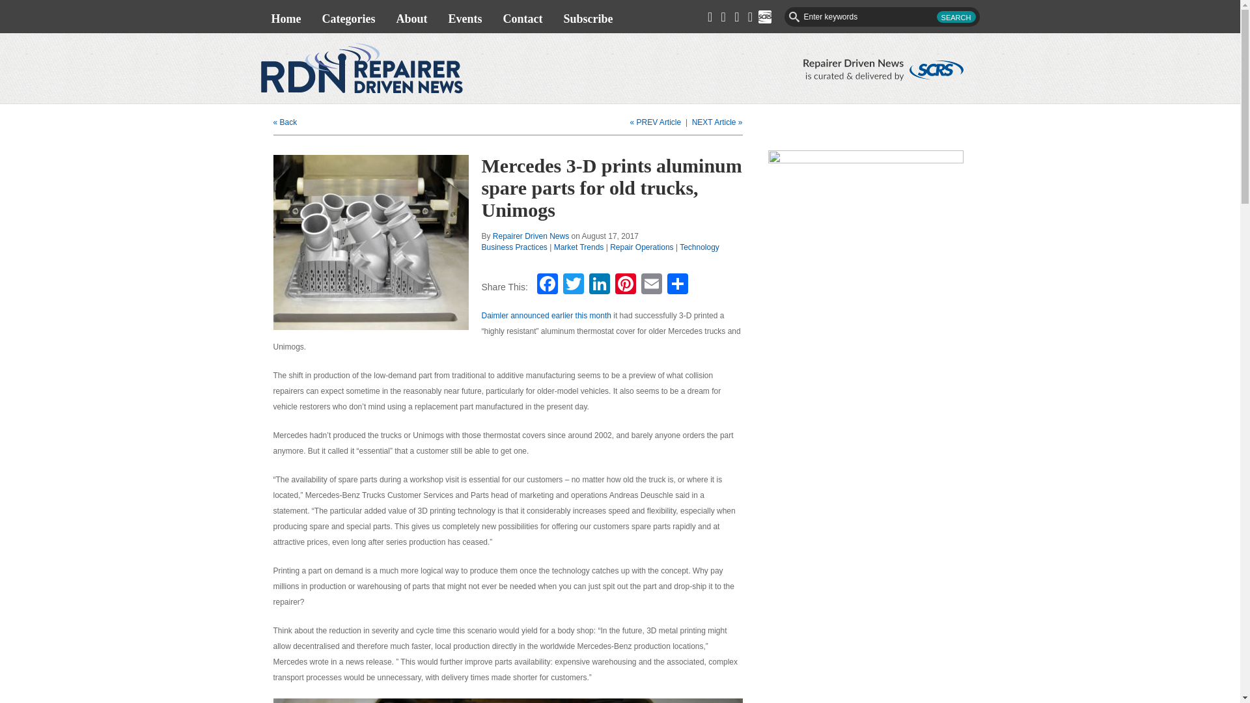 The image size is (1250, 703). What do you see at coordinates (881, 17) in the screenshot?
I see `Enter keywords` at bounding box center [881, 17].